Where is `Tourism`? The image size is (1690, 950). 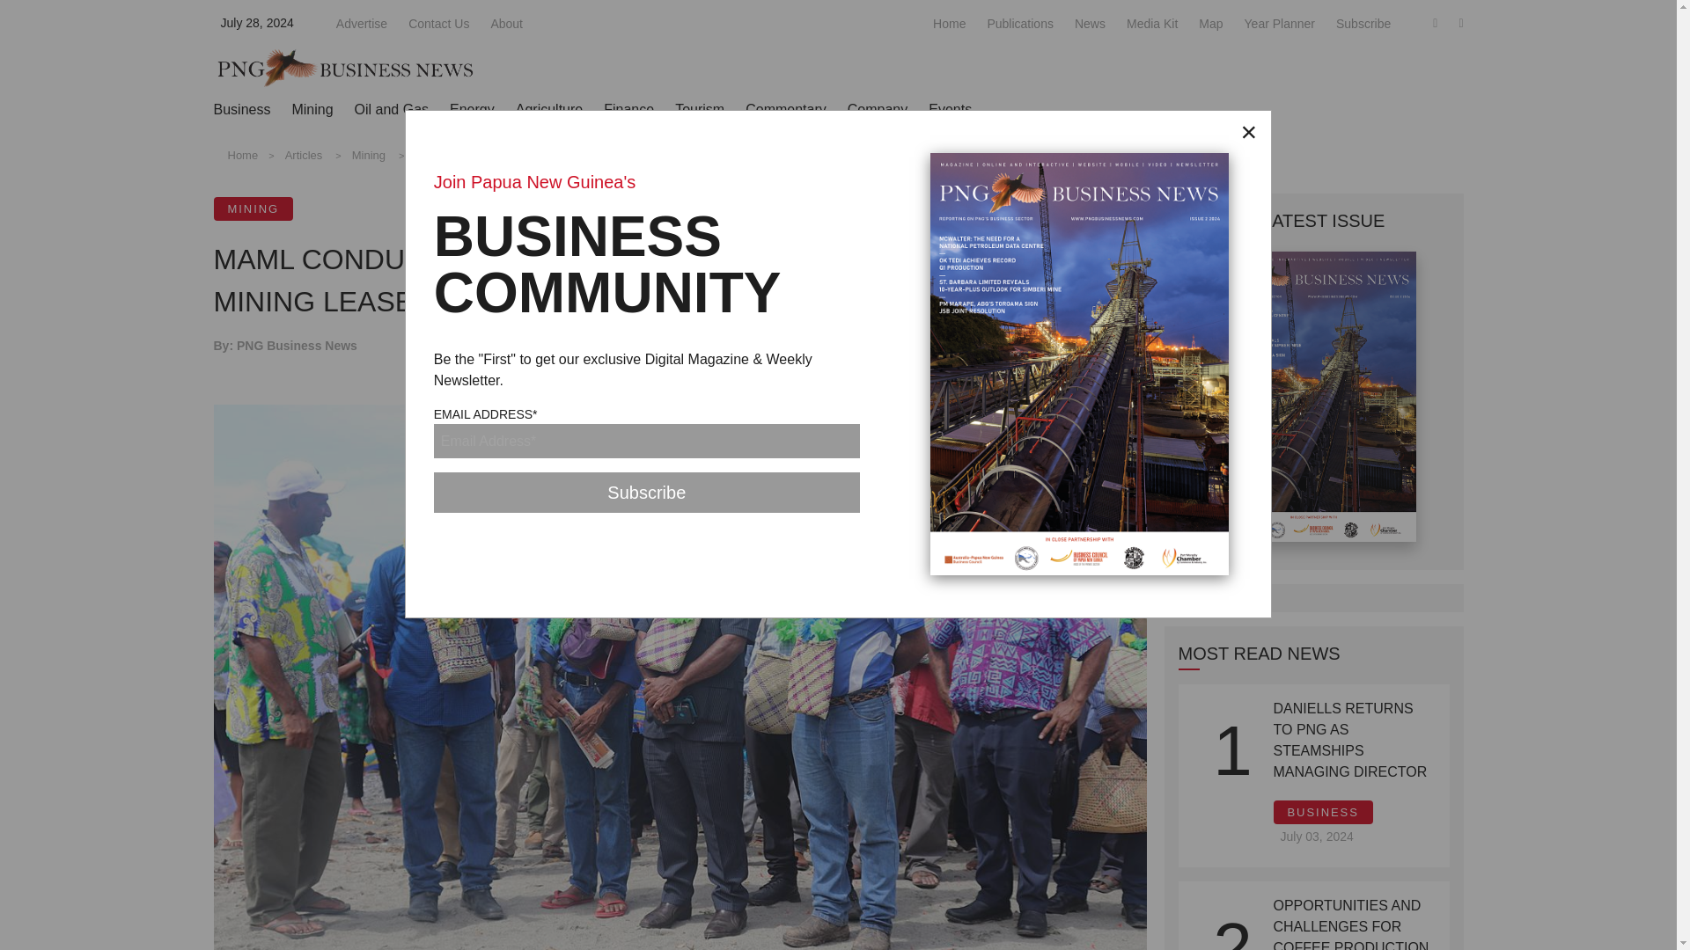 Tourism is located at coordinates (699, 109).